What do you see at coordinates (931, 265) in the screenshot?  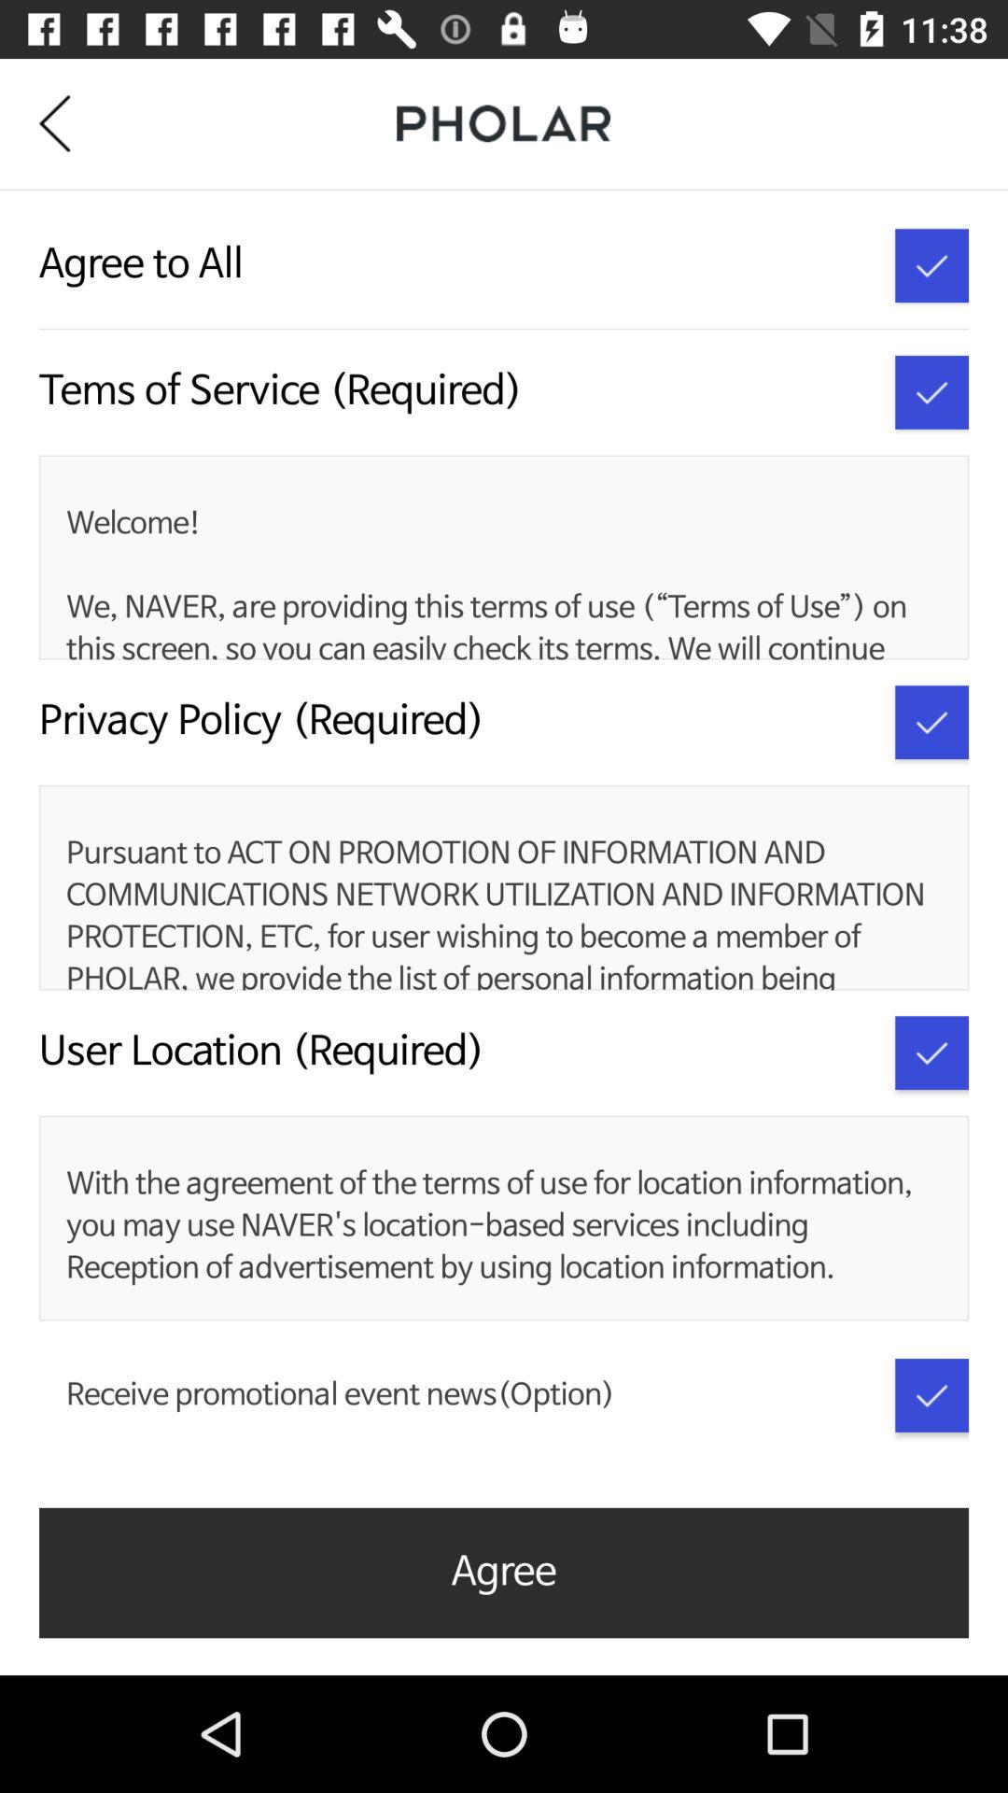 I see `agree to all` at bounding box center [931, 265].